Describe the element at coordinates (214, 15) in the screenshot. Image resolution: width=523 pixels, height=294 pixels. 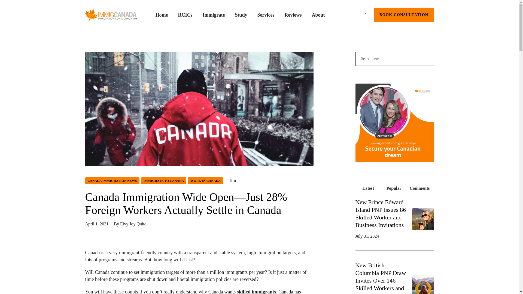
I see `Immigrate` at that location.